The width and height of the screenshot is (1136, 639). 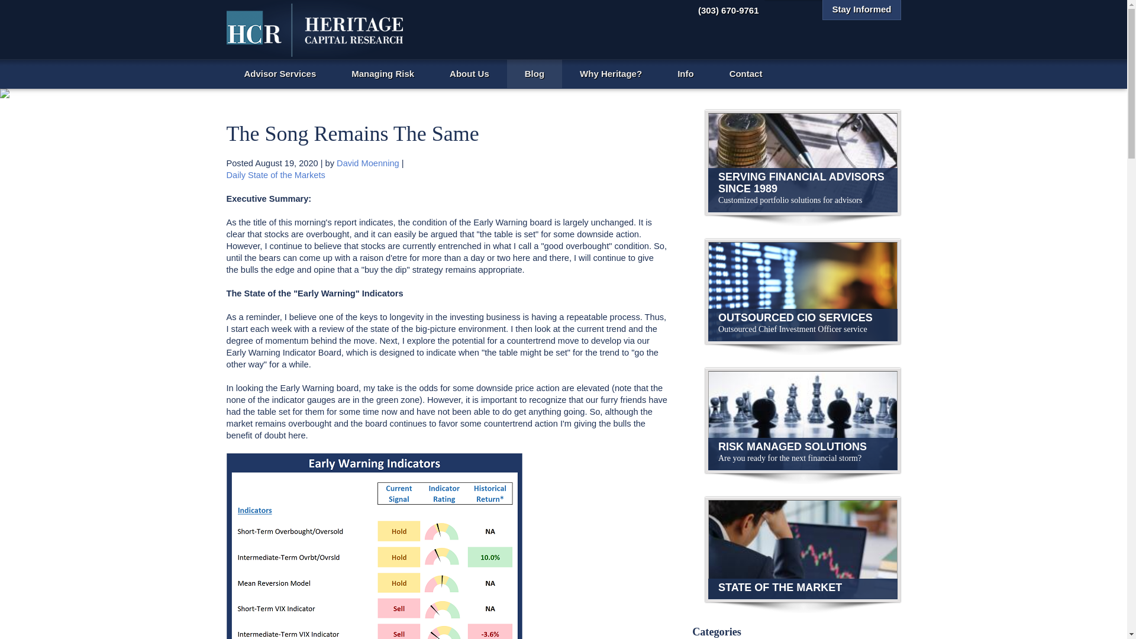 I want to click on STATE OF THE MARKET, so click(x=803, y=550).